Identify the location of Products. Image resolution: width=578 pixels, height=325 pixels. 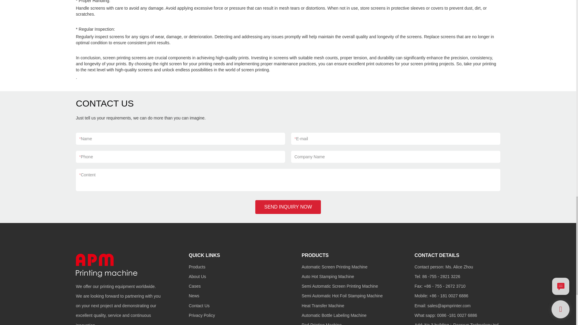
(197, 267).